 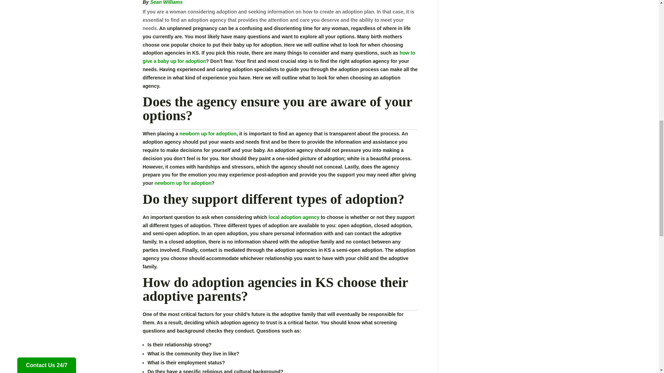 What do you see at coordinates (183, 183) in the screenshot?
I see `newborn up for adoption` at bounding box center [183, 183].